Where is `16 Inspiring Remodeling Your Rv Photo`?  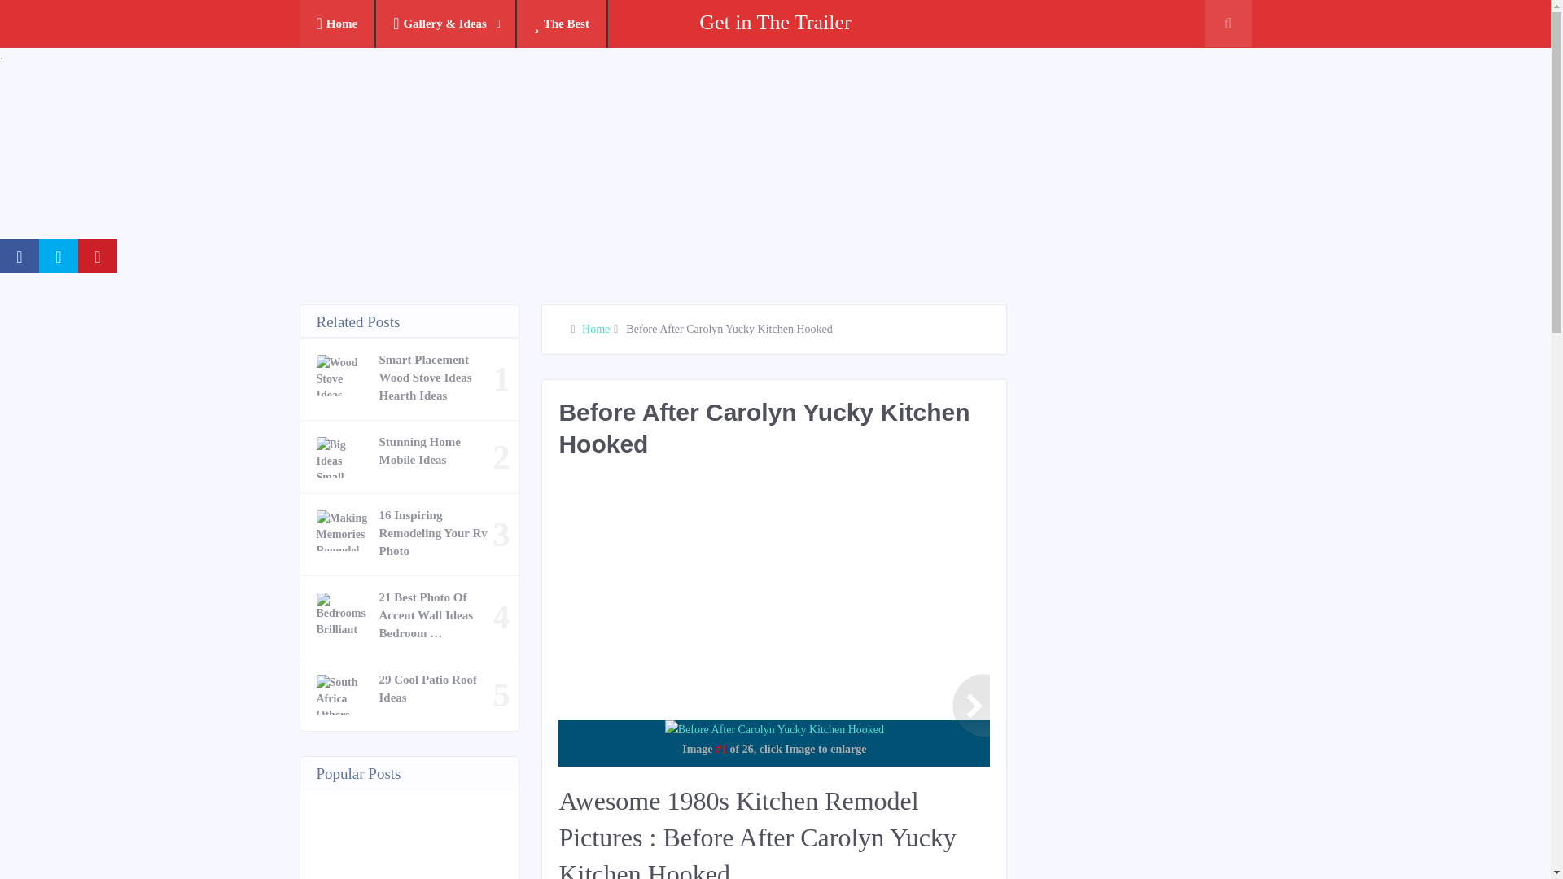
16 Inspiring Remodeling Your Rv Photo is located at coordinates (436, 532).